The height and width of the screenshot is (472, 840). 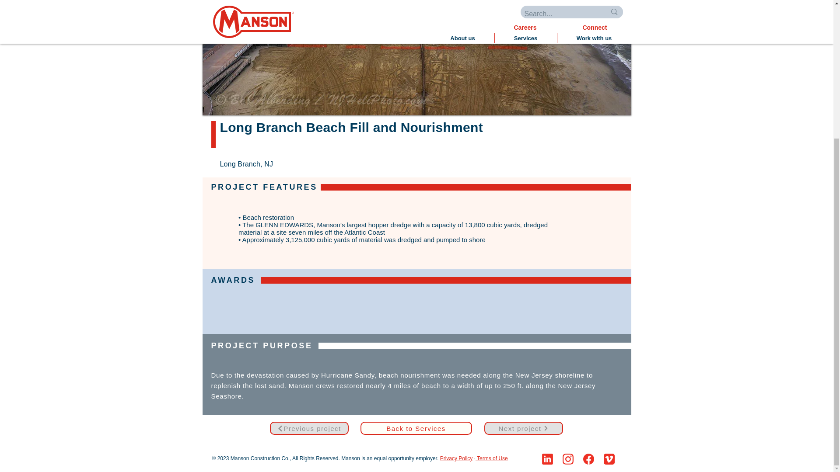 What do you see at coordinates (416, 428) in the screenshot?
I see `Back to Services` at bounding box center [416, 428].